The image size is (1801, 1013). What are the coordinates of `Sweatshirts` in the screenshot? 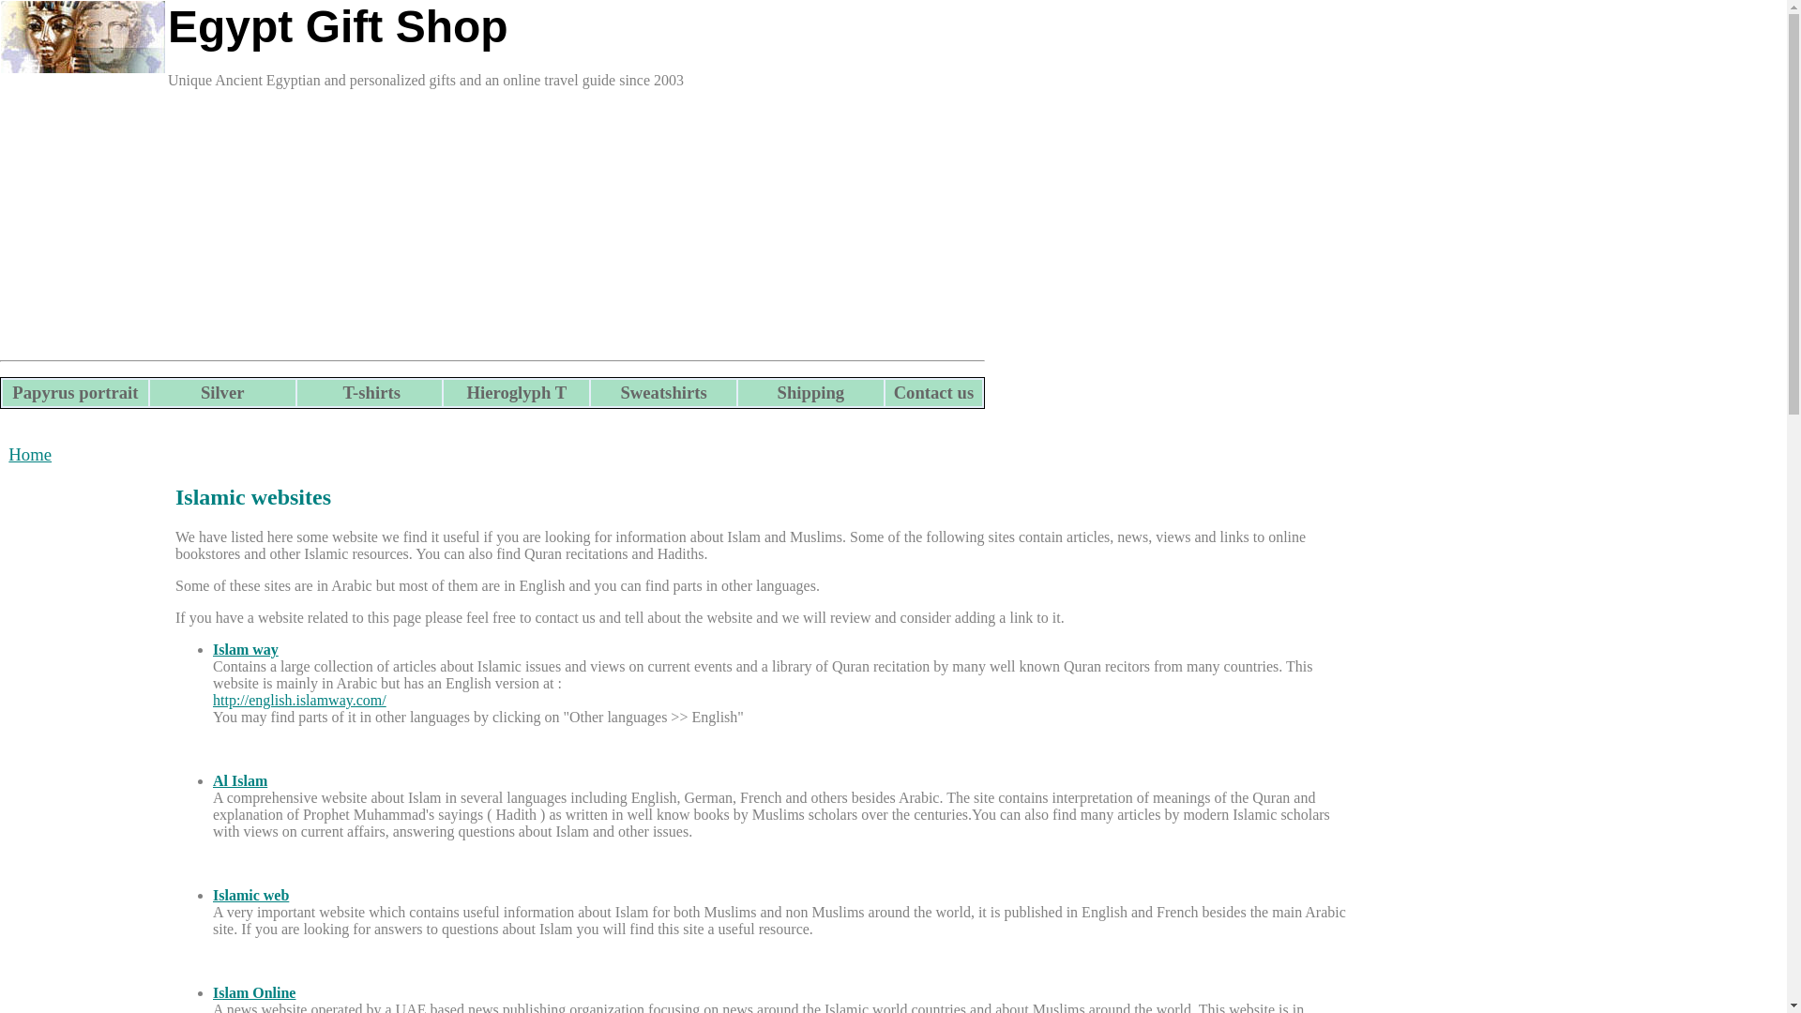 It's located at (663, 393).